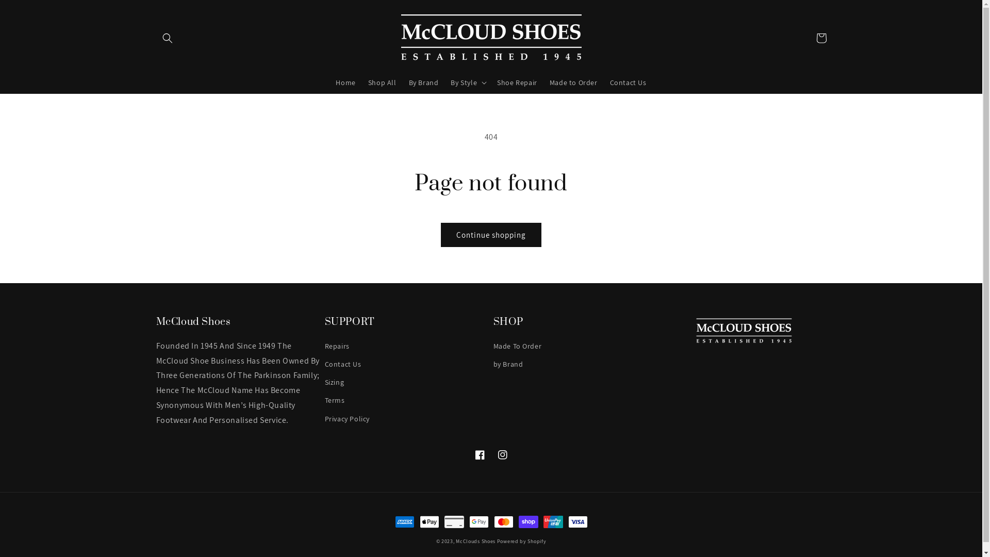 The height and width of the screenshot is (557, 990). I want to click on Powered by Shopify, so click(522, 542).